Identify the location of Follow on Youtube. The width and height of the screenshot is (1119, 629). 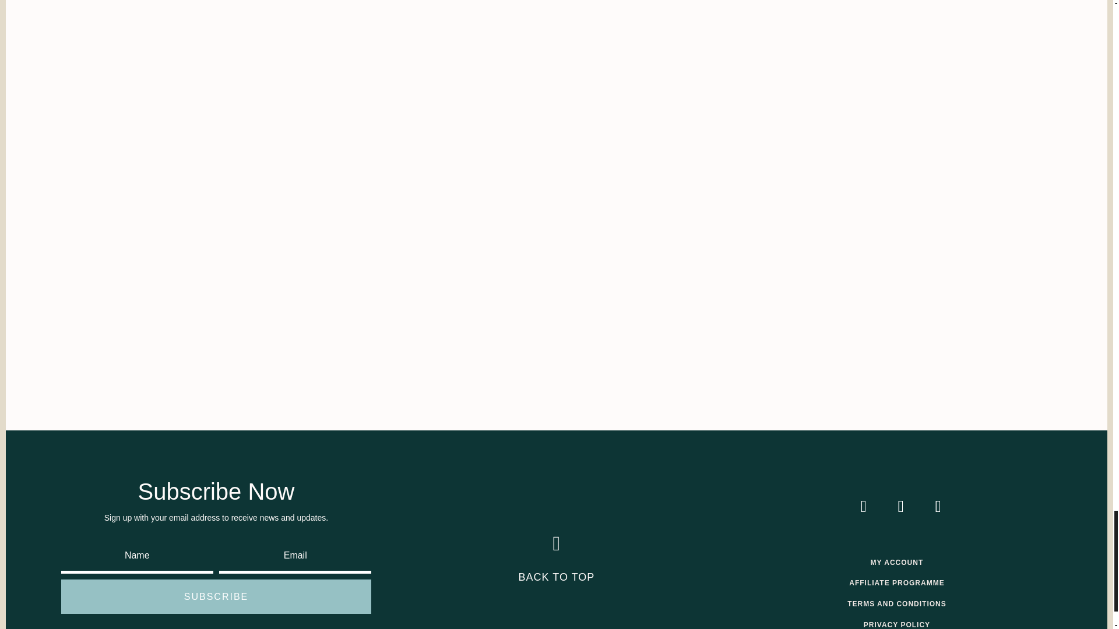
(938, 507).